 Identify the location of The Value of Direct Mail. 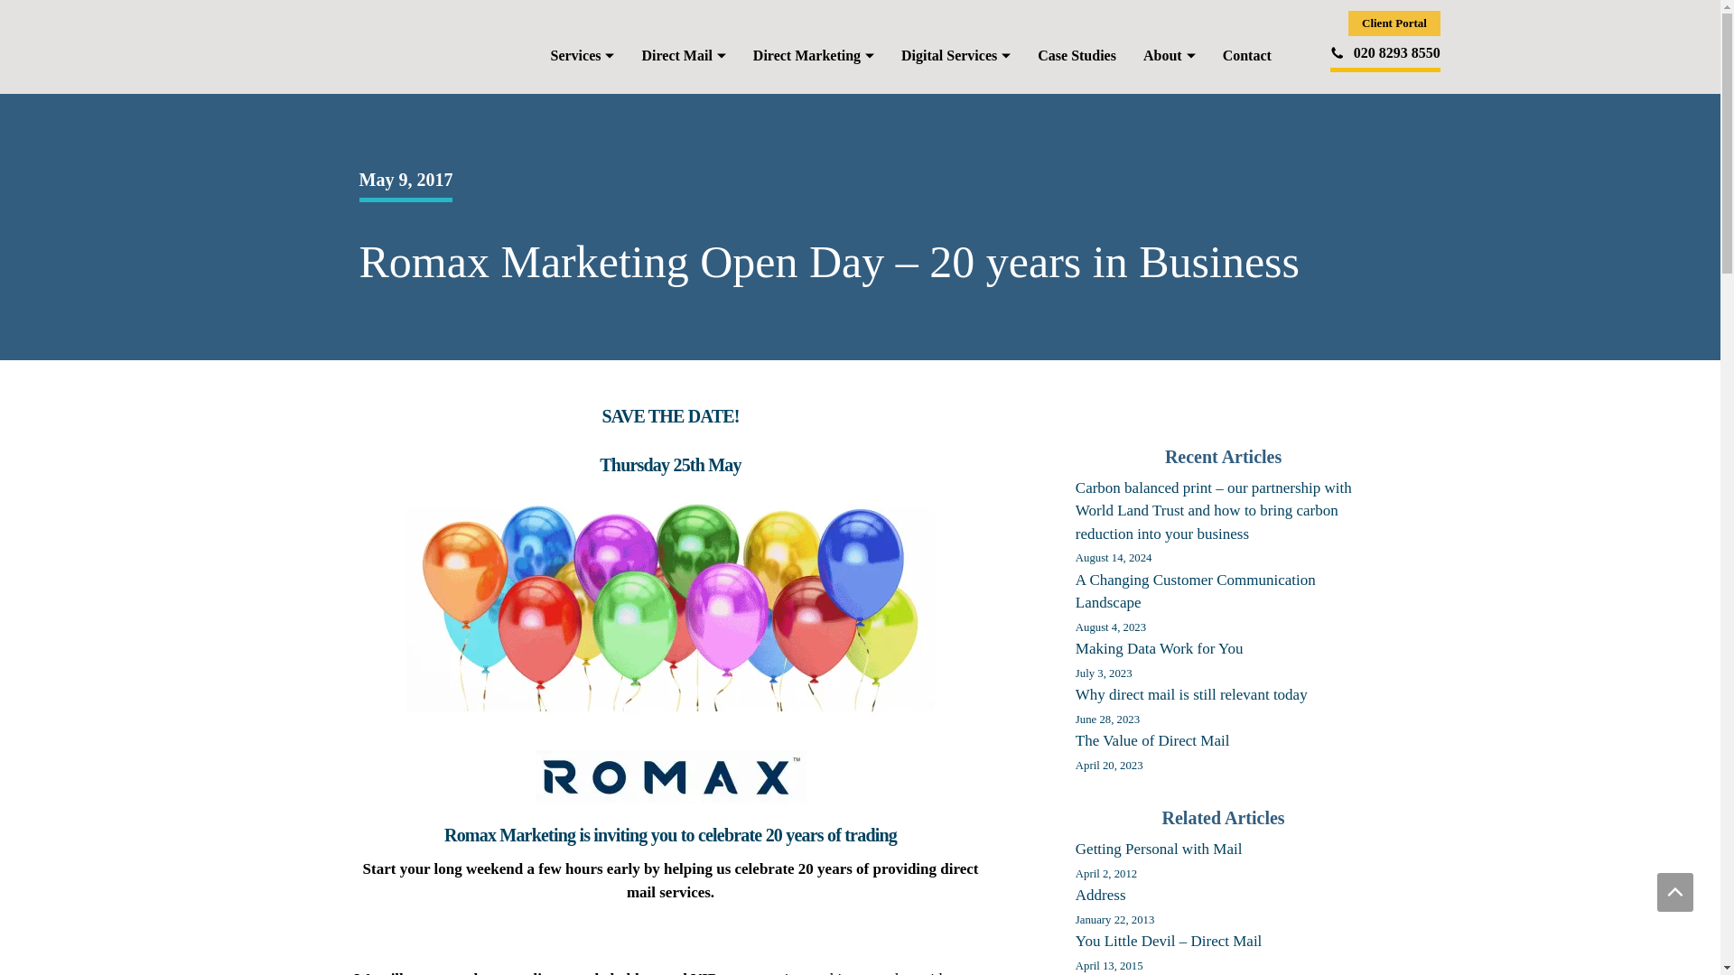
(1152, 753).